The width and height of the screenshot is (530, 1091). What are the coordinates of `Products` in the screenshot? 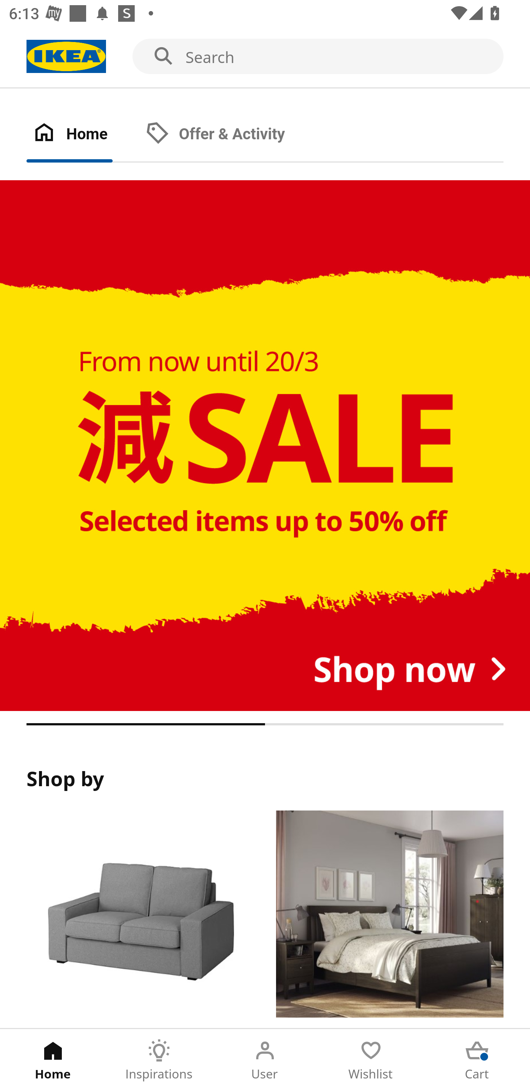 It's located at (140, 919).